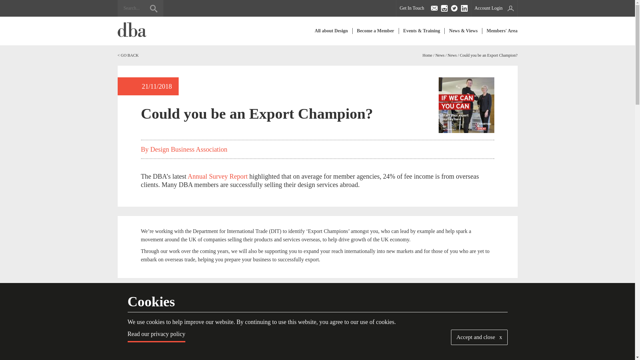 This screenshot has height=360, width=640. I want to click on Go to Design Business Association., so click(427, 55).